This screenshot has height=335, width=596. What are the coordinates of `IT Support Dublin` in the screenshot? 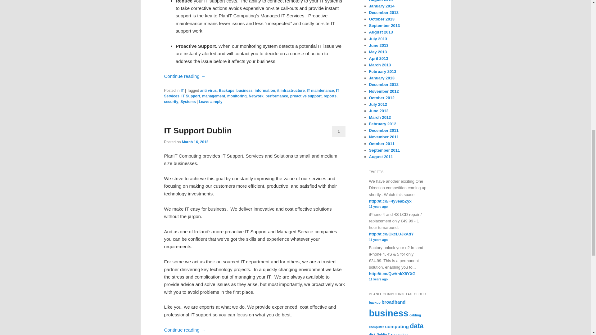 It's located at (198, 131).